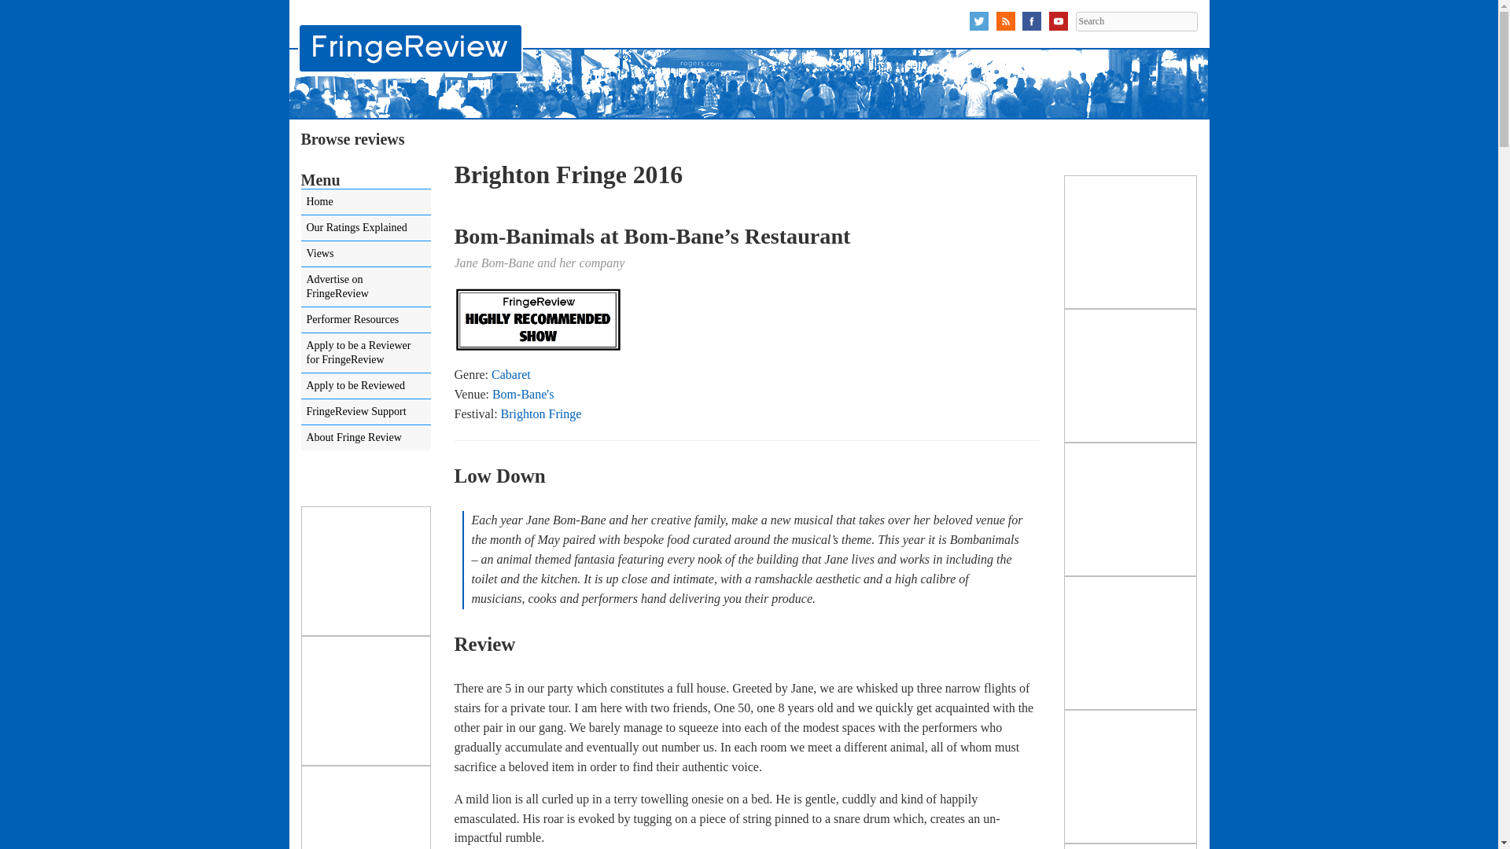 Image resolution: width=1510 pixels, height=849 pixels. Describe the element at coordinates (365, 353) in the screenshot. I see `Apply to be a Reviewer for FringeReview` at that location.